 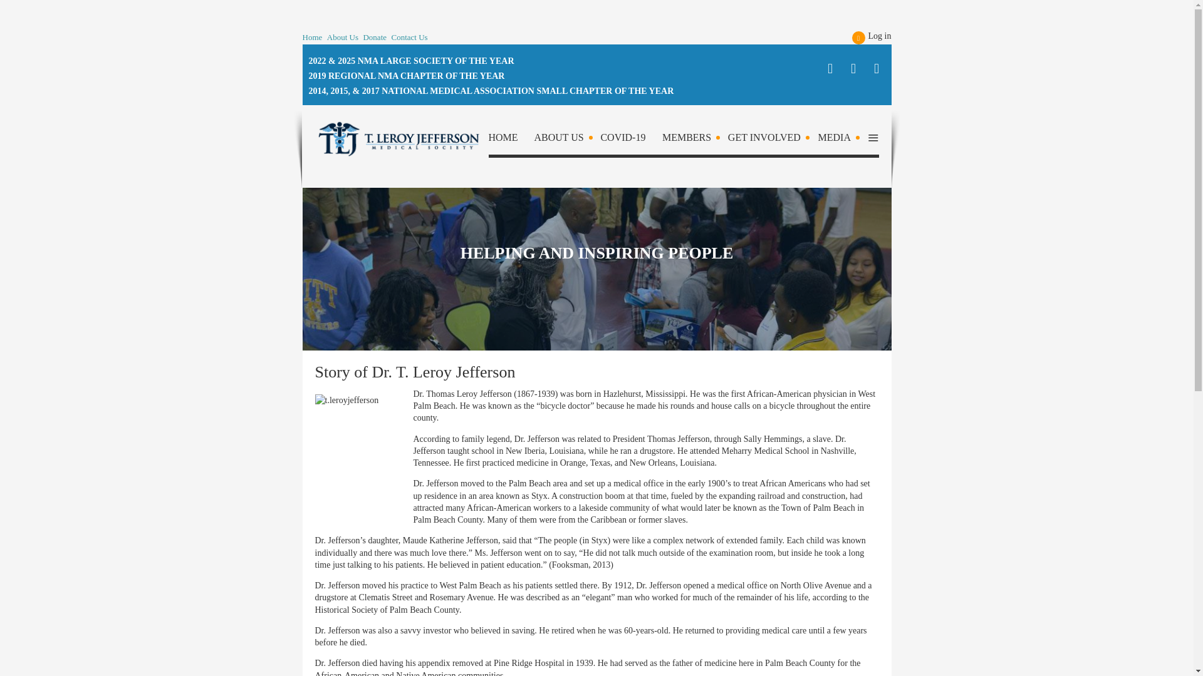 What do you see at coordinates (312, 38) in the screenshot?
I see `Home` at bounding box center [312, 38].